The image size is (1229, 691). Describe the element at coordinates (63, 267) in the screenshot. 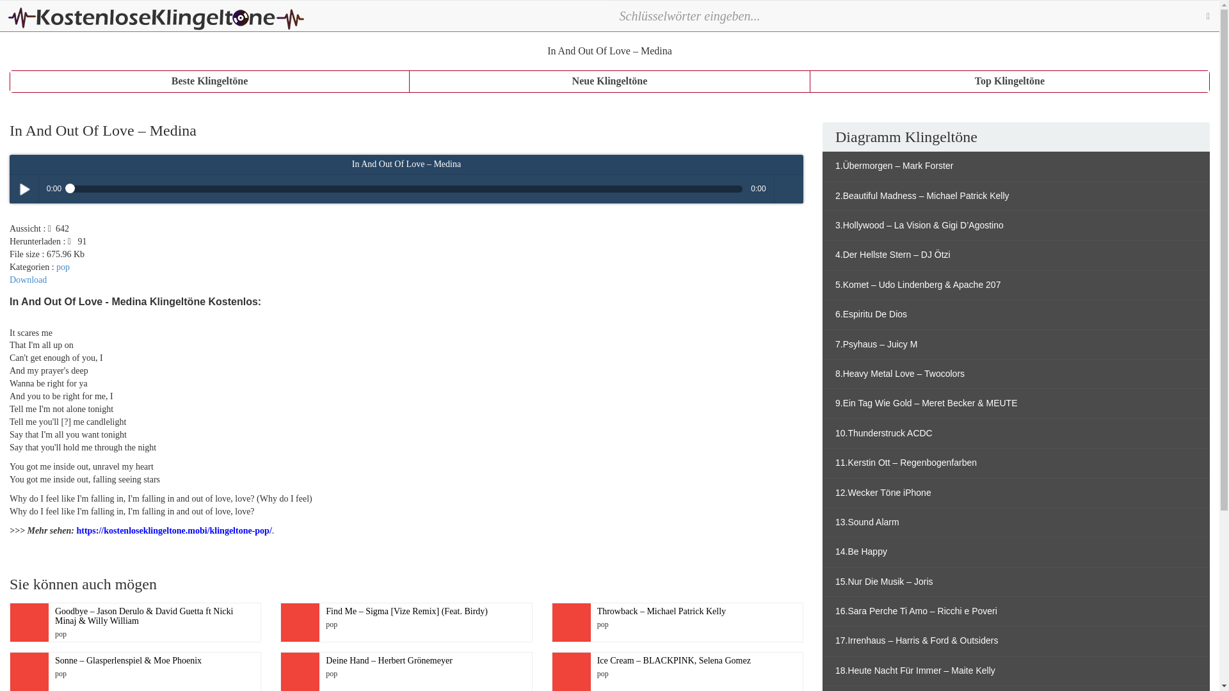

I see `pop` at that location.